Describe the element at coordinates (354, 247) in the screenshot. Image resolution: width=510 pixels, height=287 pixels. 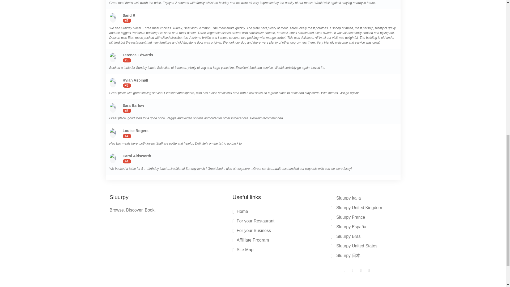
I see `Sluurpy United States` at that location.